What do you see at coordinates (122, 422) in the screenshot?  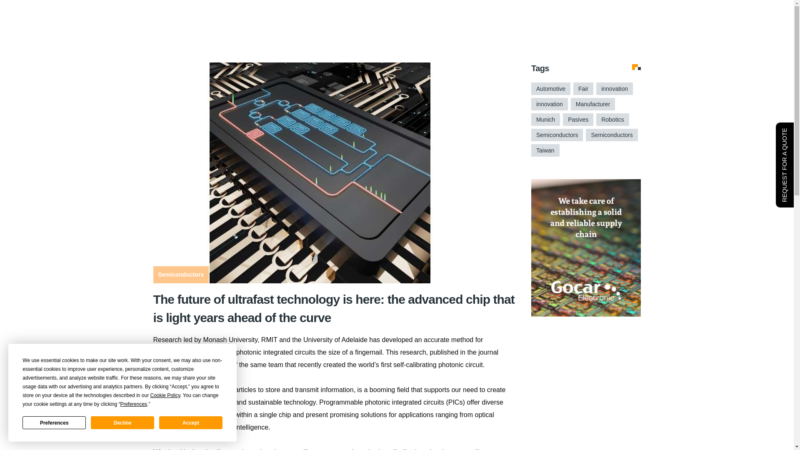 I see `Decline` at bounding box center [122, 422].